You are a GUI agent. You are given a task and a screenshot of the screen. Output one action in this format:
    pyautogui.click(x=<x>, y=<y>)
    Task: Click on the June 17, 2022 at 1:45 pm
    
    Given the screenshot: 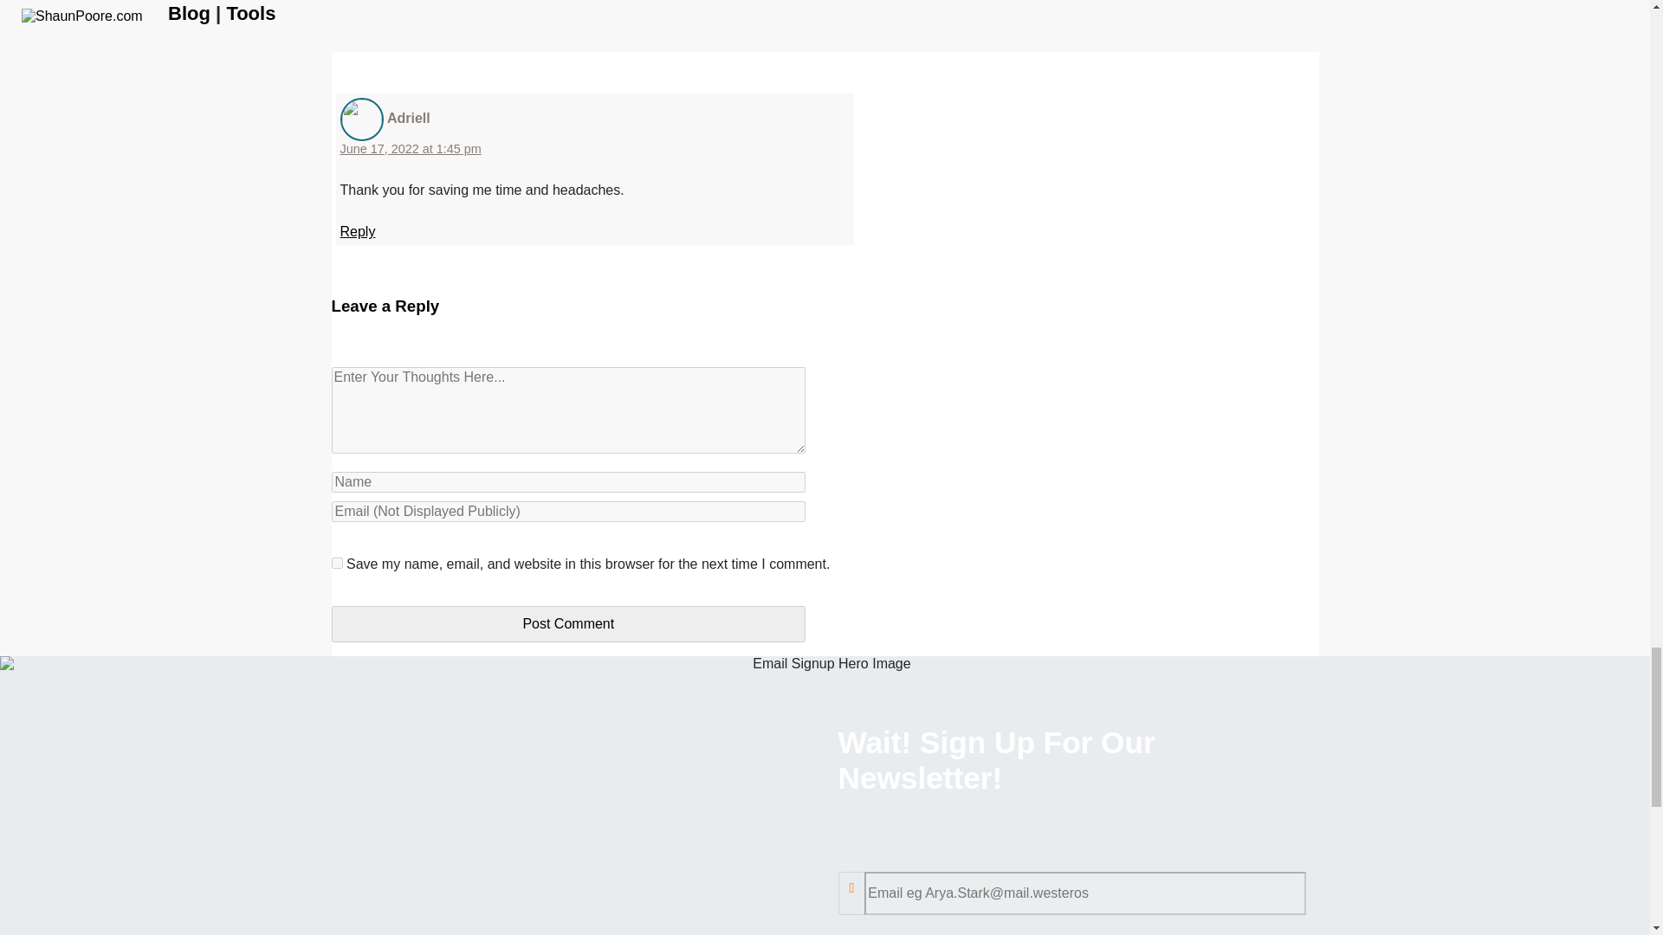 What is the action you would take?
    pyautogui.click(x=409, y=149)
    